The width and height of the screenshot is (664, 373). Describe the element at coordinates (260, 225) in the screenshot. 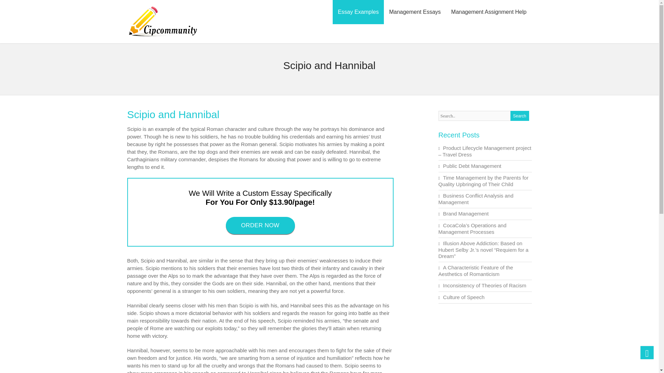

I see `ORDER NOW` at that location.